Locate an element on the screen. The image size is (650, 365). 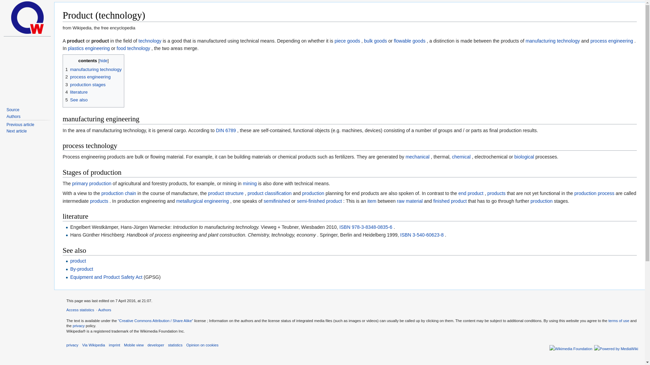
mechanical is located at coordinates (418, 156).